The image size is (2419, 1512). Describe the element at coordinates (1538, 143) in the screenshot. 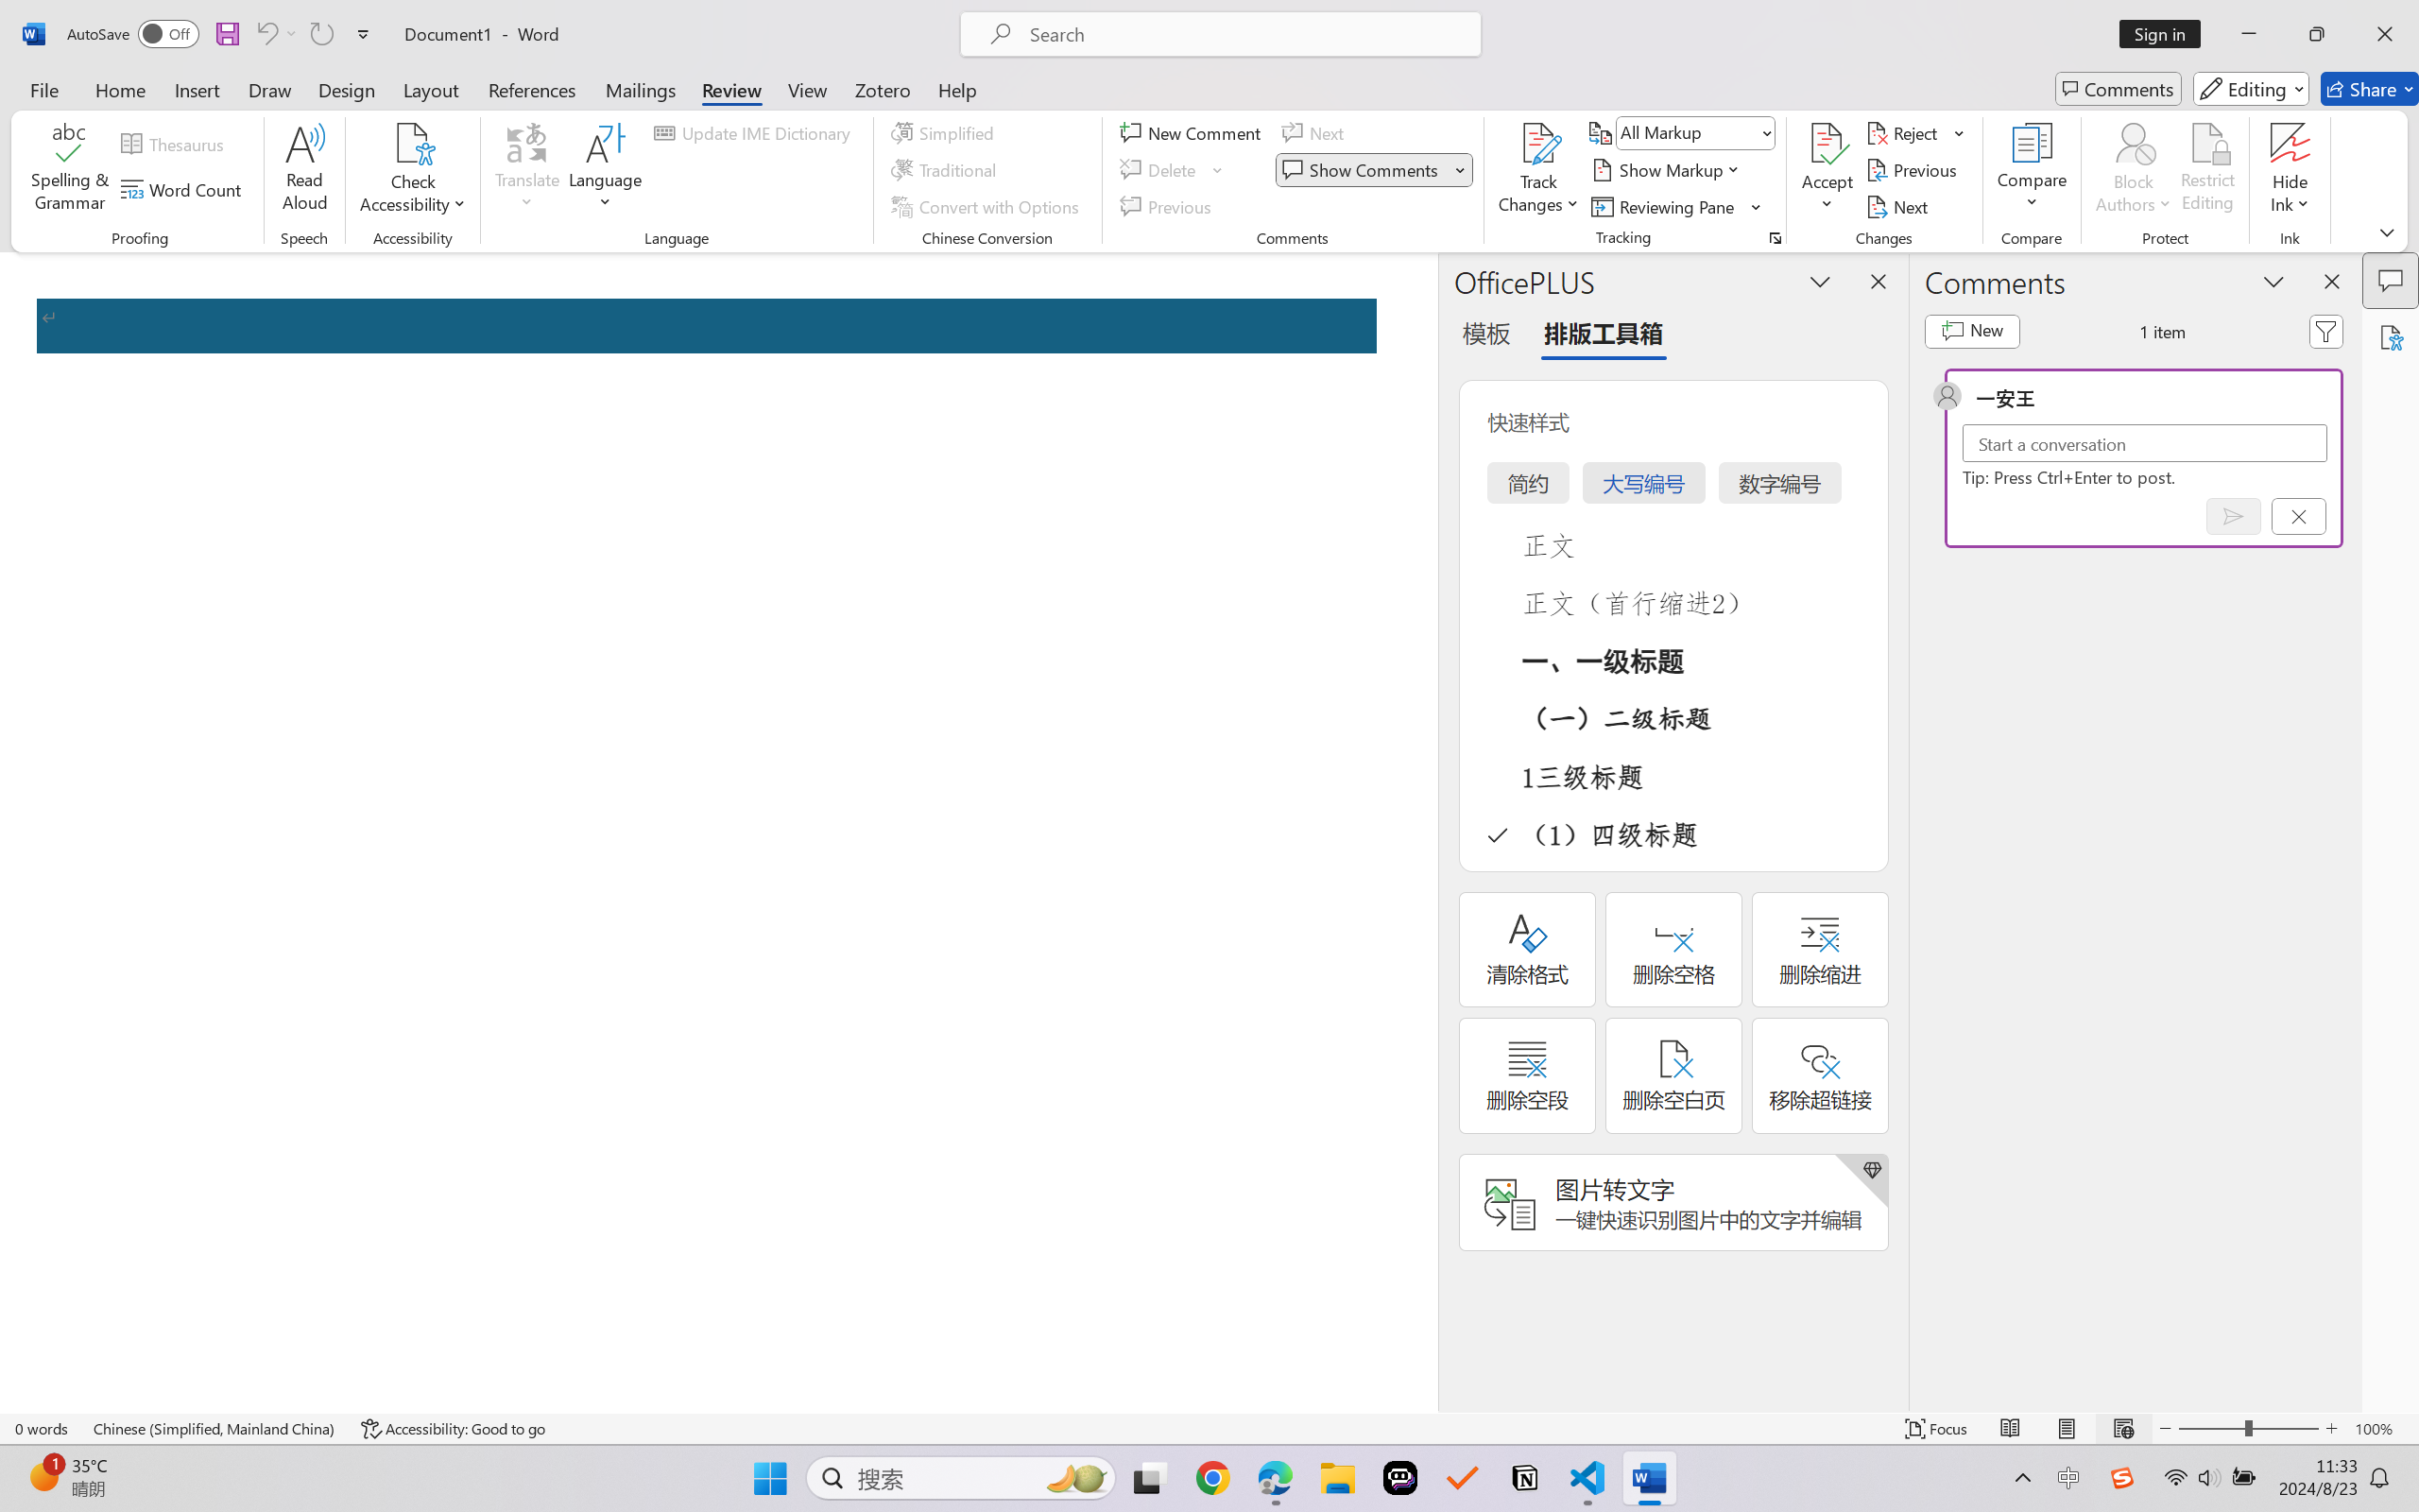

I see `Track Changes` at that location.